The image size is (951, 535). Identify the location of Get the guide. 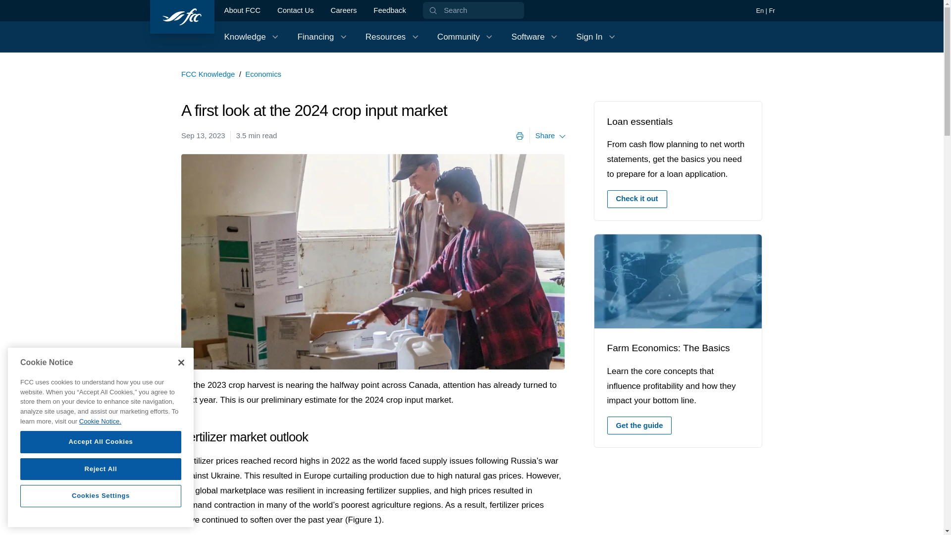
(392, 37).